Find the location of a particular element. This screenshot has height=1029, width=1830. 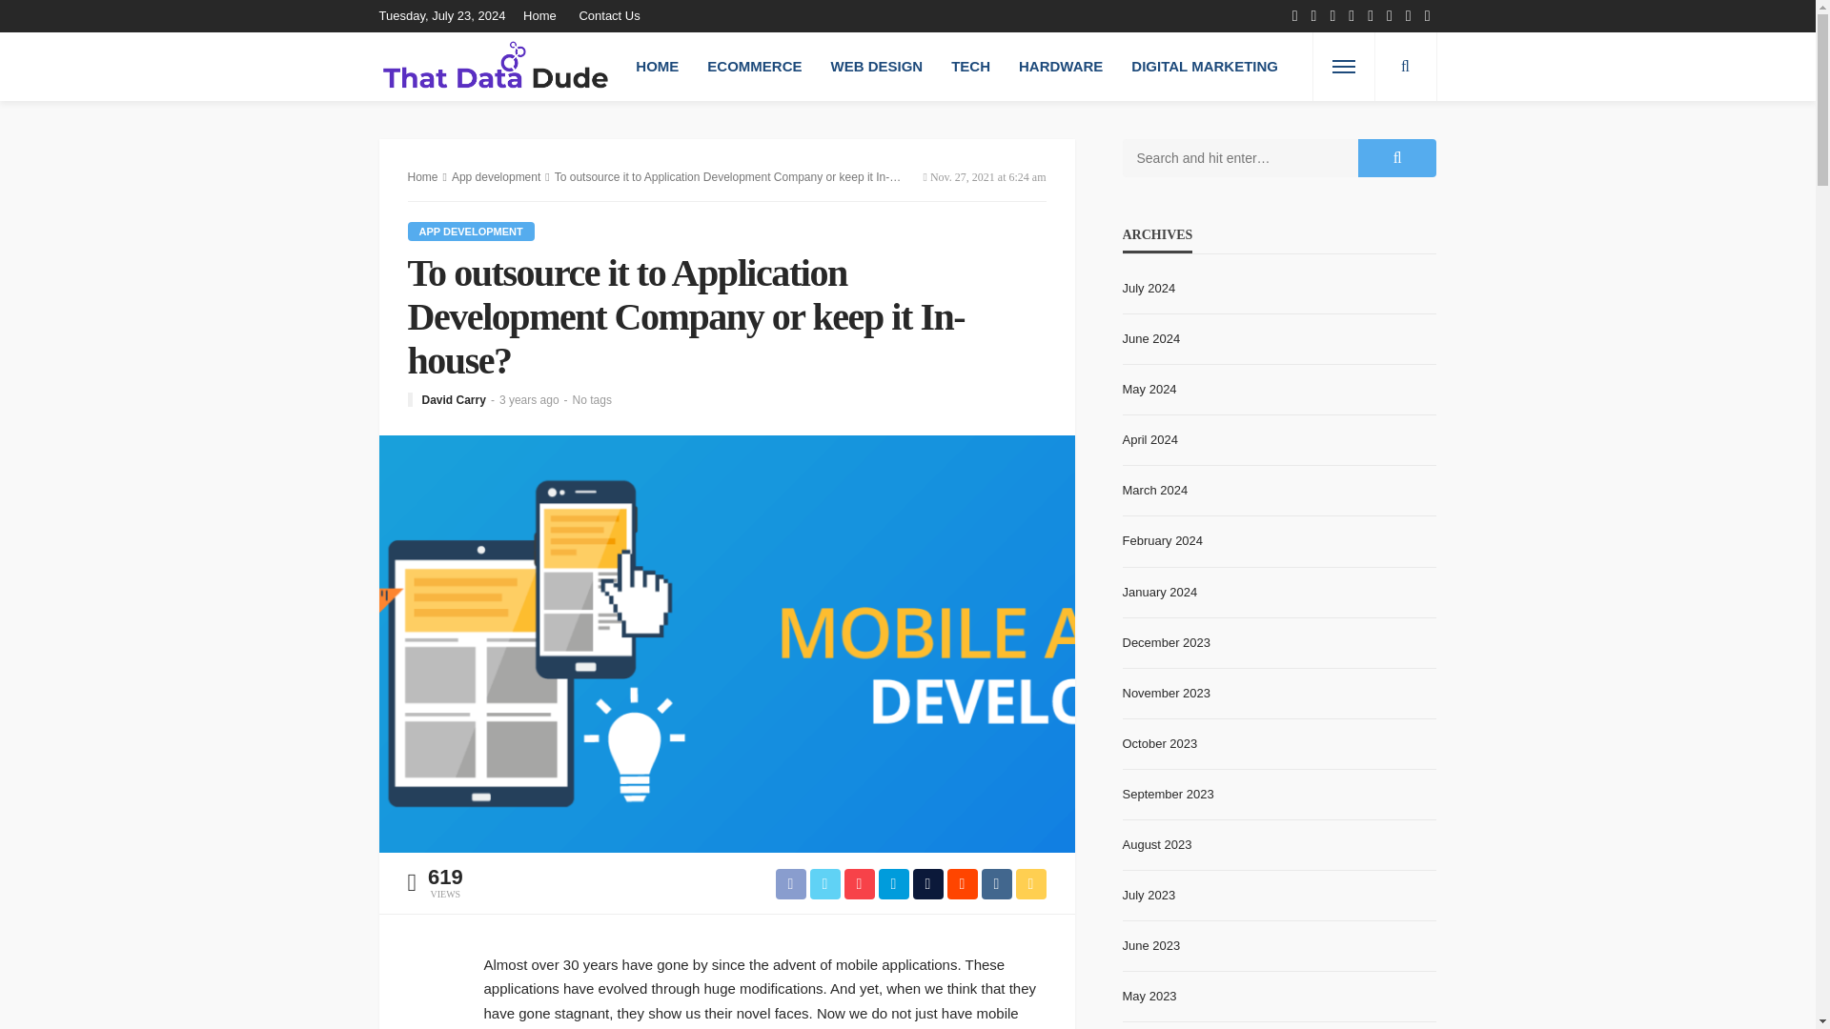

that datadude is located at coordinates (496, 66).